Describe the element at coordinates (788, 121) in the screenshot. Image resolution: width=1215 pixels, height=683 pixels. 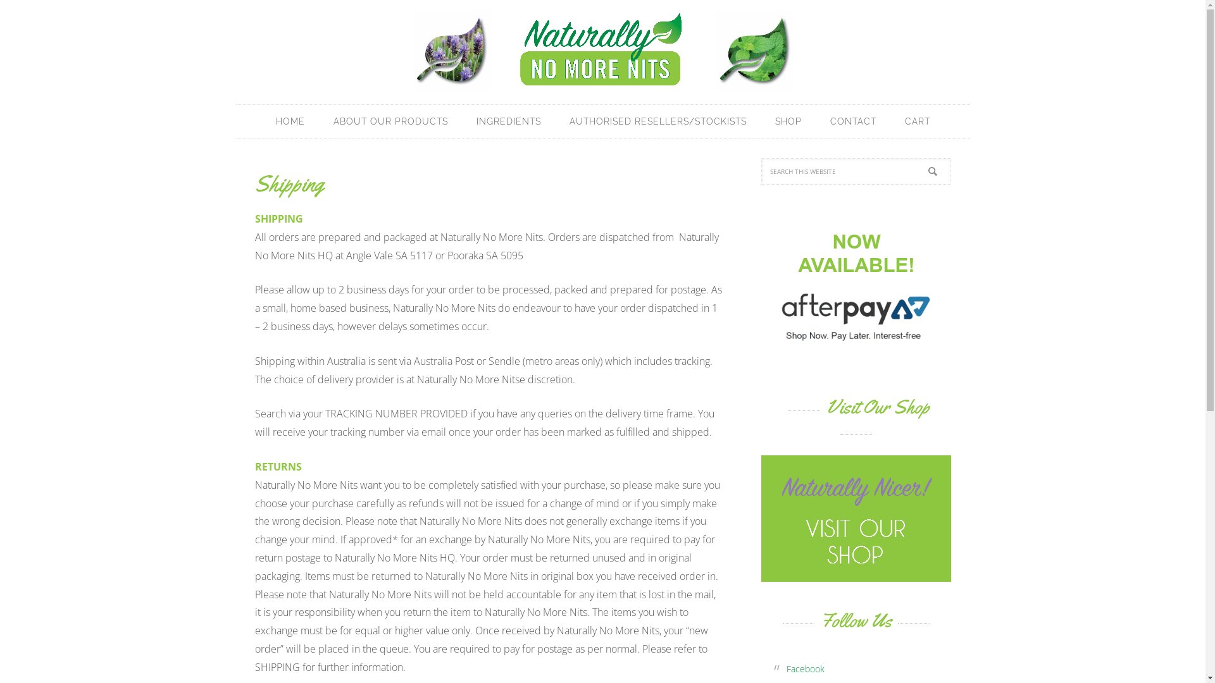
I see `SHOP` at that location.